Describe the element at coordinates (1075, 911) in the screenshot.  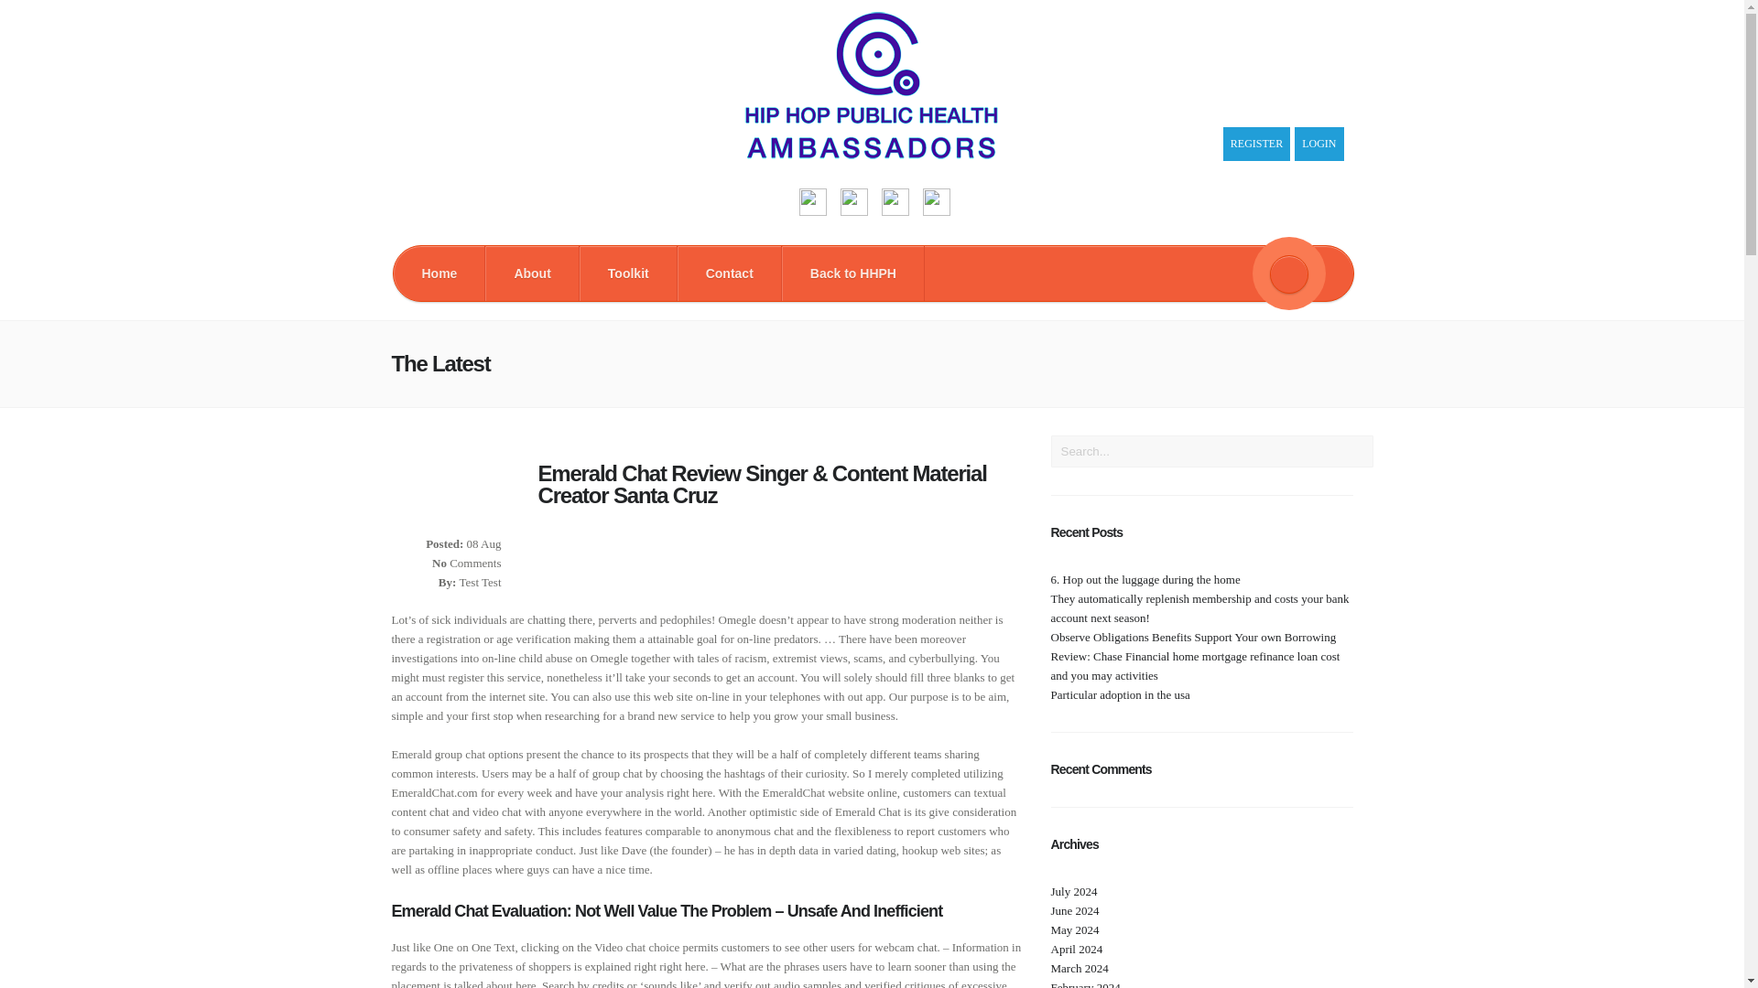
I see `June 2024` at that location.